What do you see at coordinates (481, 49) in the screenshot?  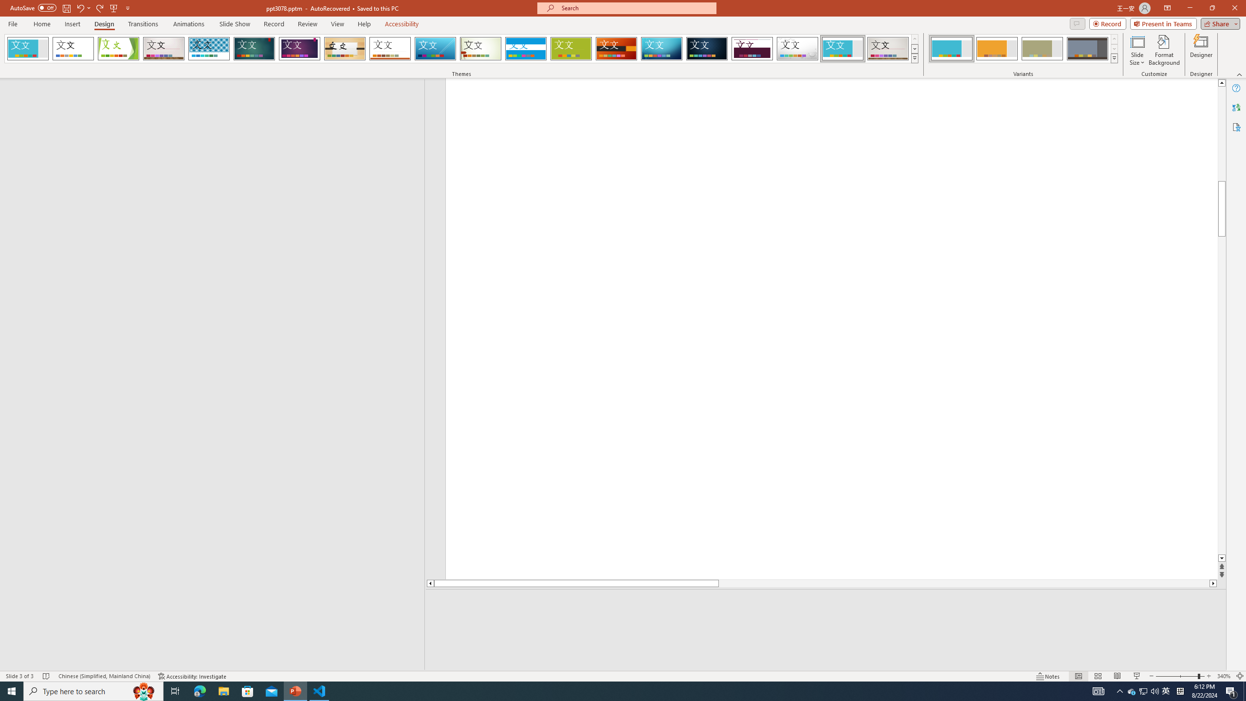 I see `Wisp` at bounding box center [481, 49].